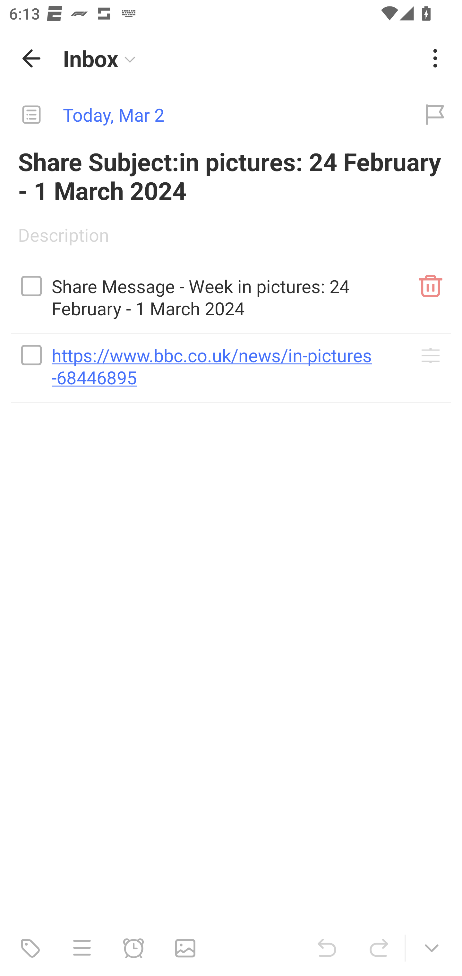  I want to click on Today, Mar 2 , so click(204, 115).